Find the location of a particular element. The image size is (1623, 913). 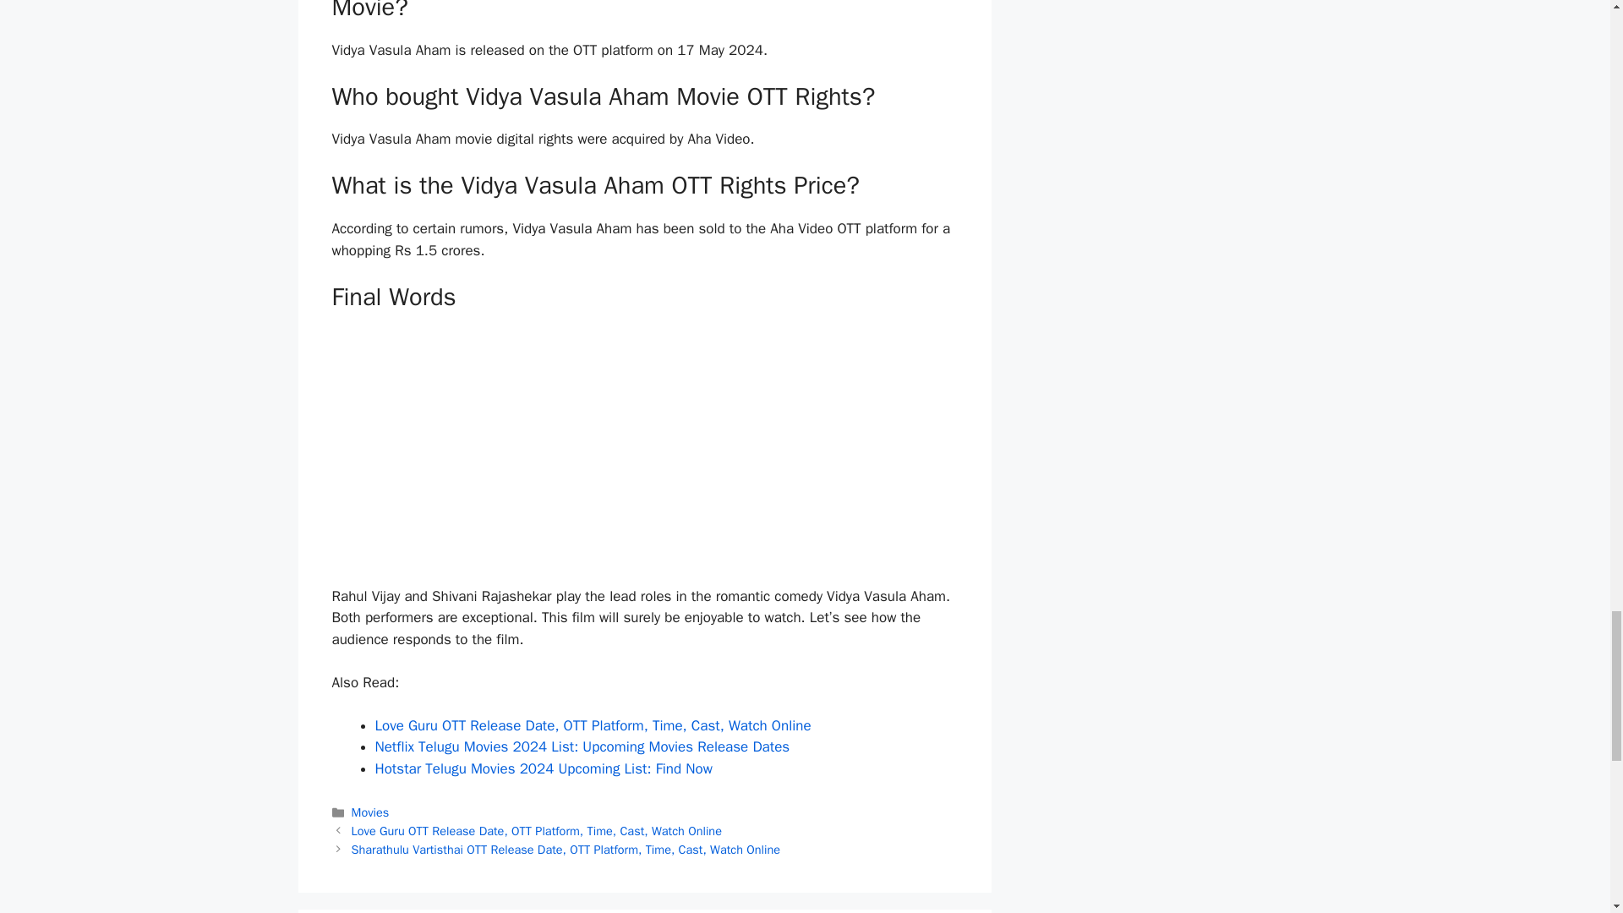

Movies is located at coordinates (370, 812).